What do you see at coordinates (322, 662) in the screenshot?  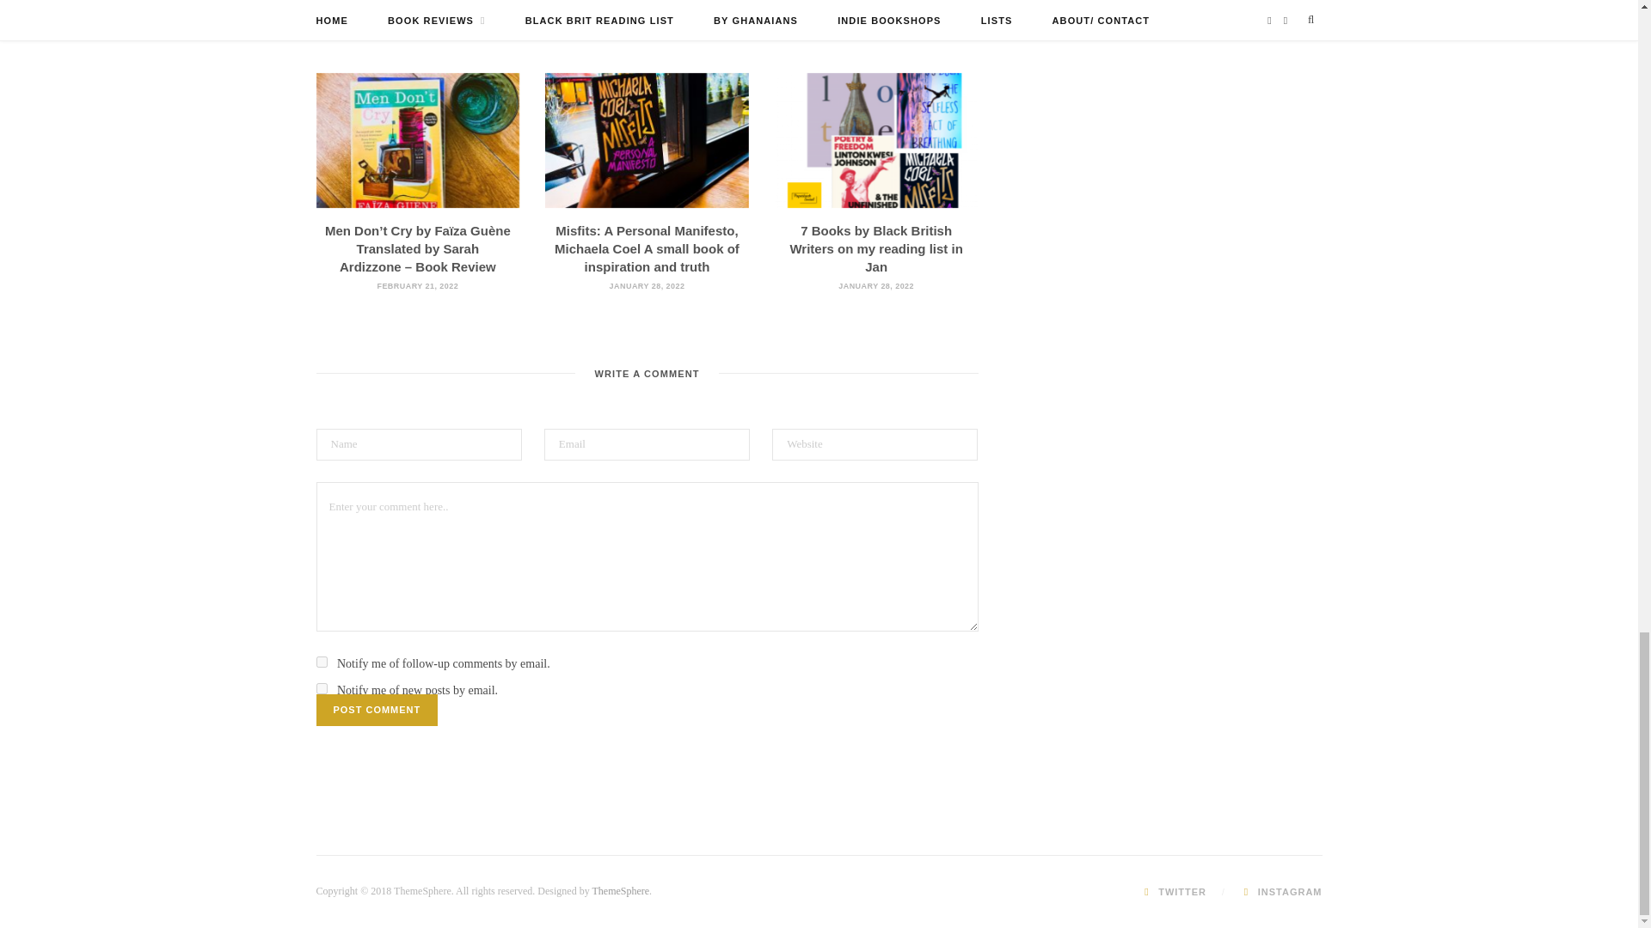 I see `subscribe` at bounding box center [322, 662].